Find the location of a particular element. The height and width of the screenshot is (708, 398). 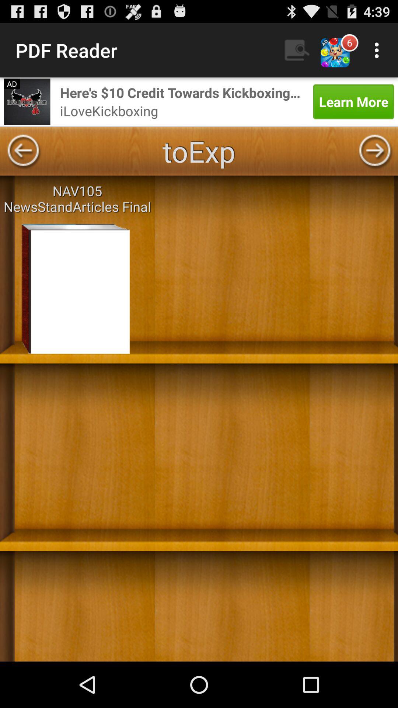

next is located at coordinates (375, 151).